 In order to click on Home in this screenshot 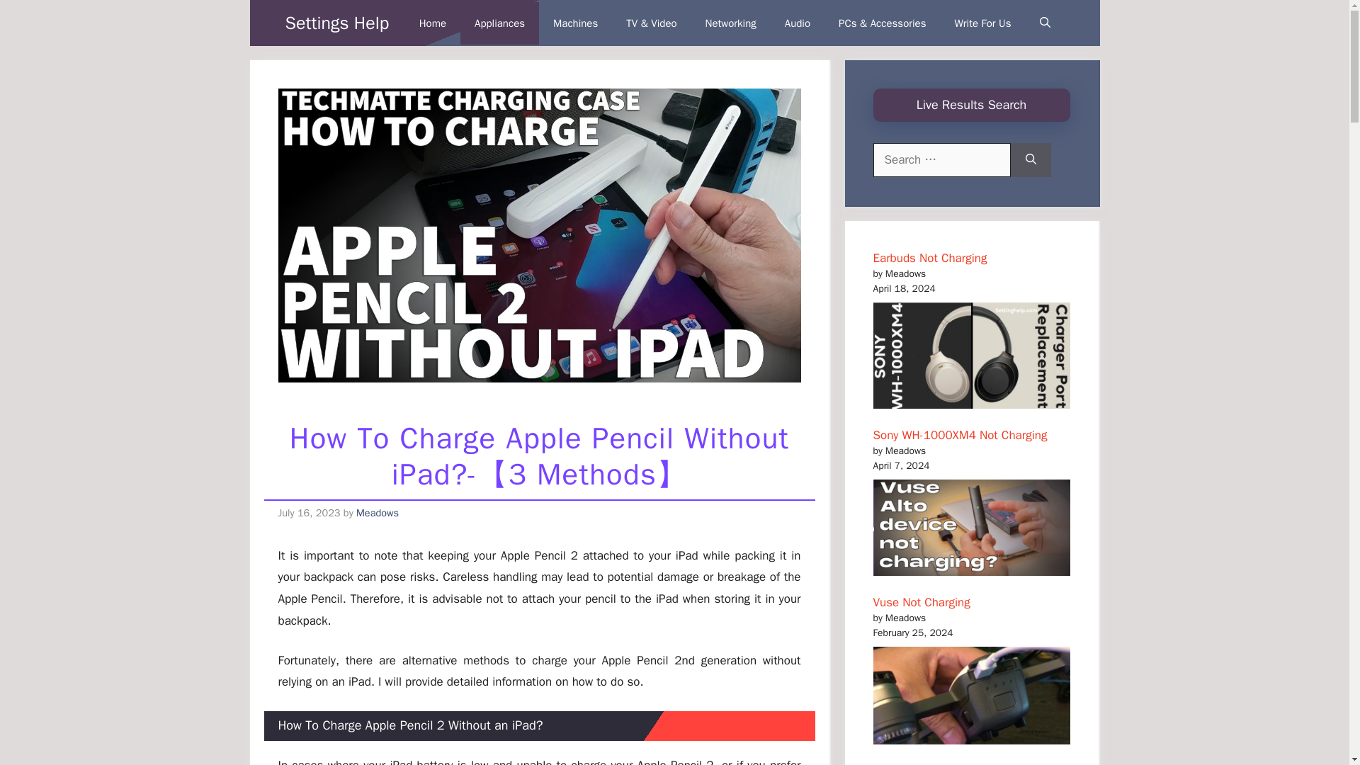, I will do `click(433, 23)`.